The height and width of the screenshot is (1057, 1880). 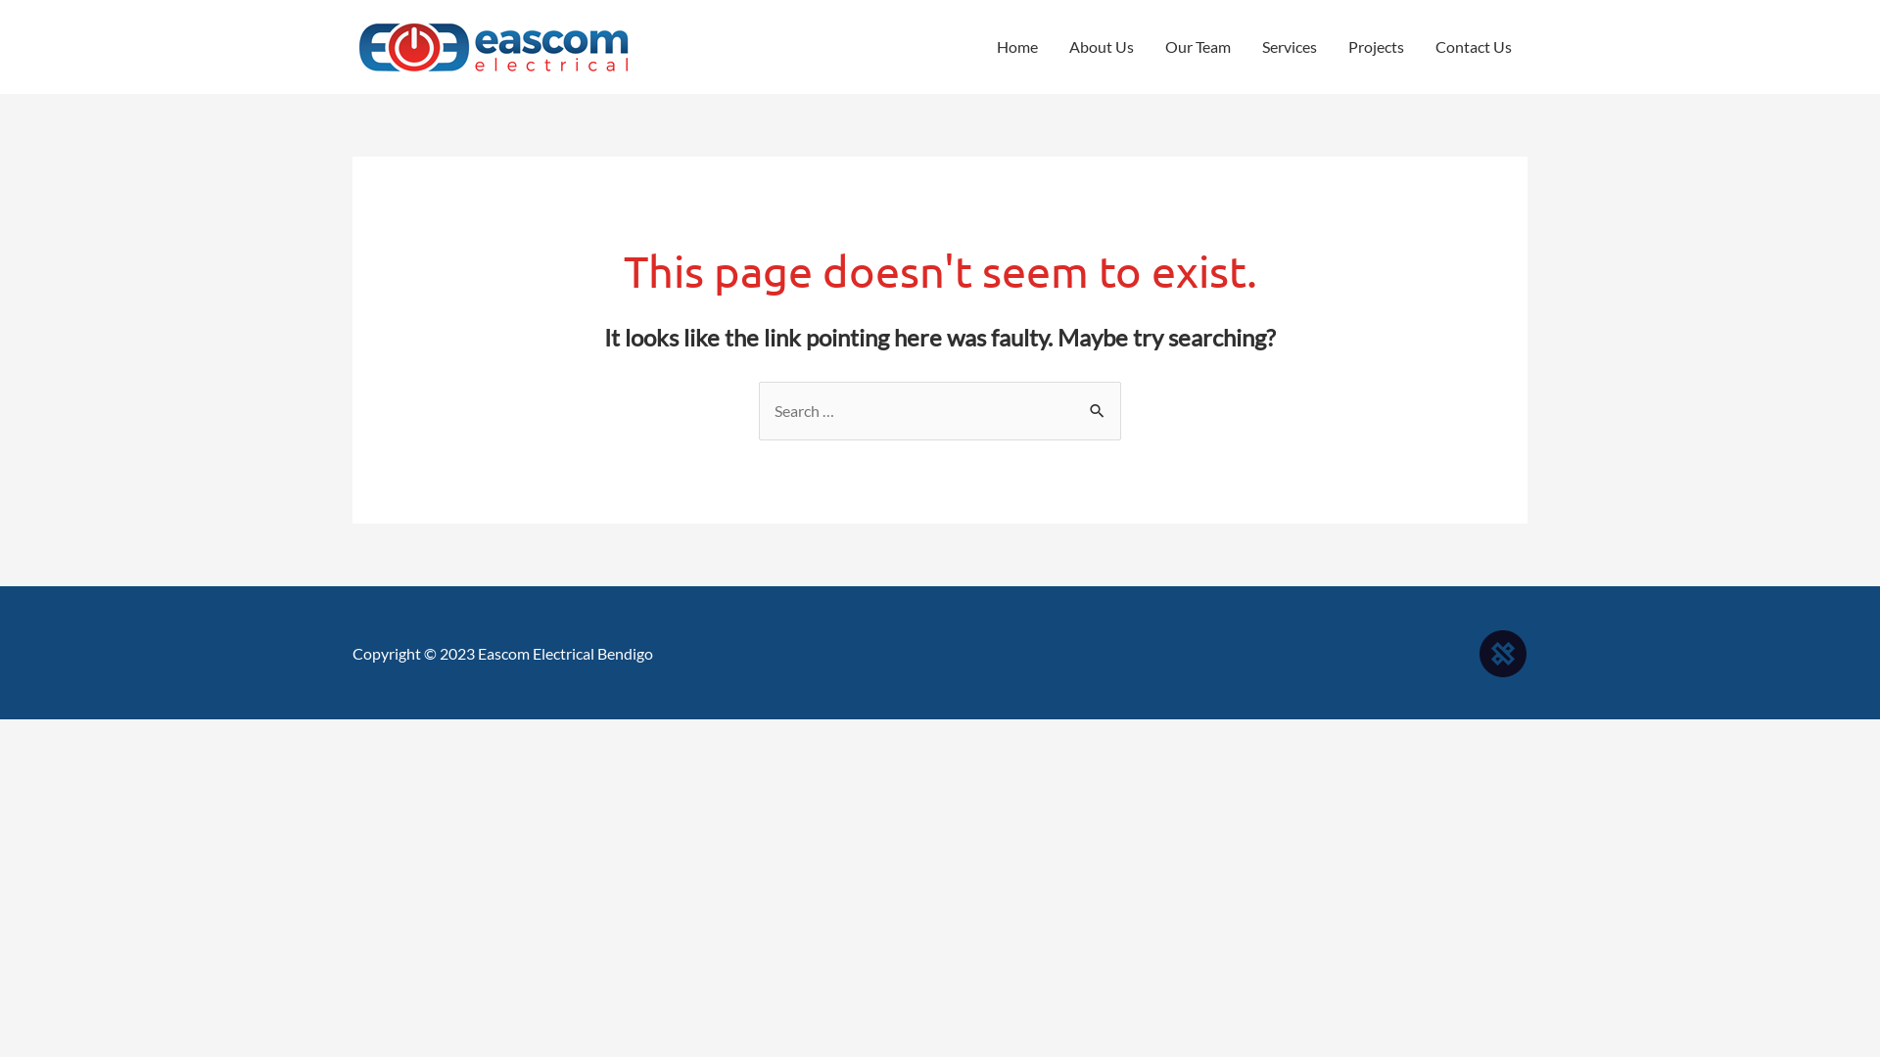 What do you see at coordinates (1290, 47) in the screenshot?
I see `Services` at bounding box center [1290, 47].